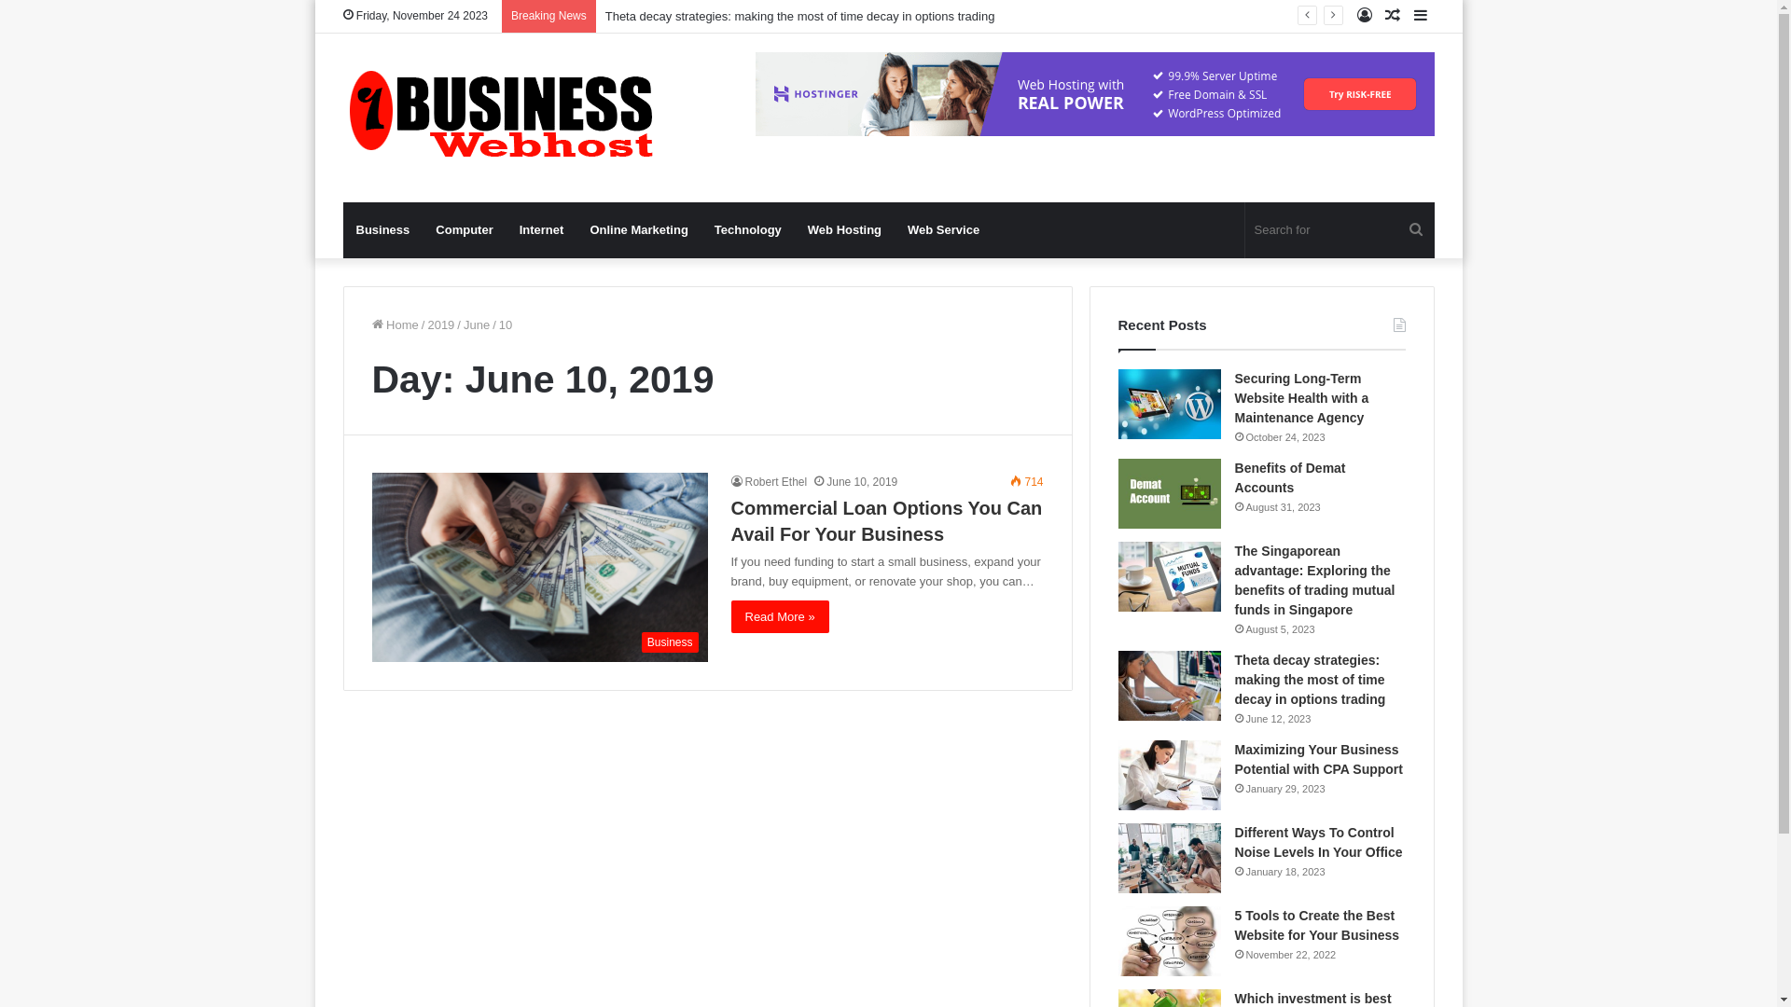 This screenshot has height=1007, width=1791. Describe the element at coordinates (1365, 17) in the screenshot. I see `Log In` at that location.